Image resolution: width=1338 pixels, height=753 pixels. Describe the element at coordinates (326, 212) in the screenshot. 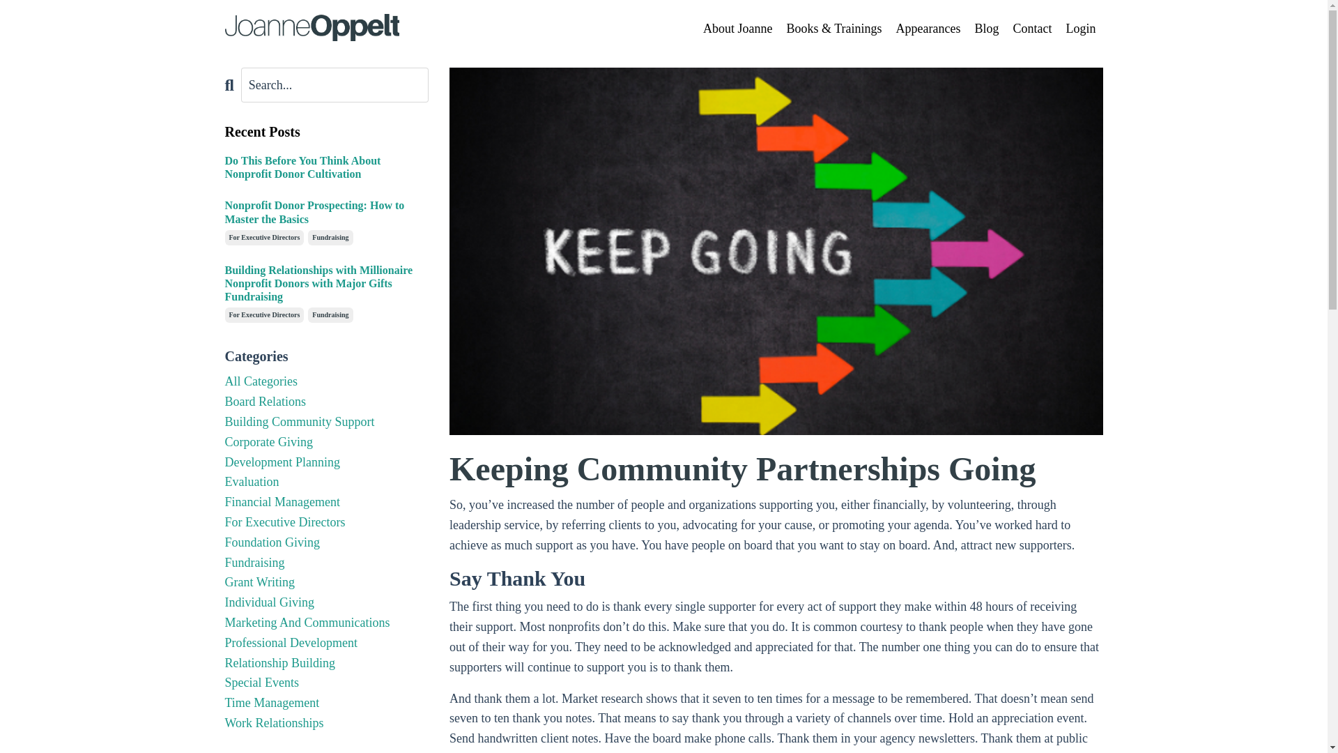

I see `Nonprofit Donor Prospecting: How to Master the Basics` at that location.